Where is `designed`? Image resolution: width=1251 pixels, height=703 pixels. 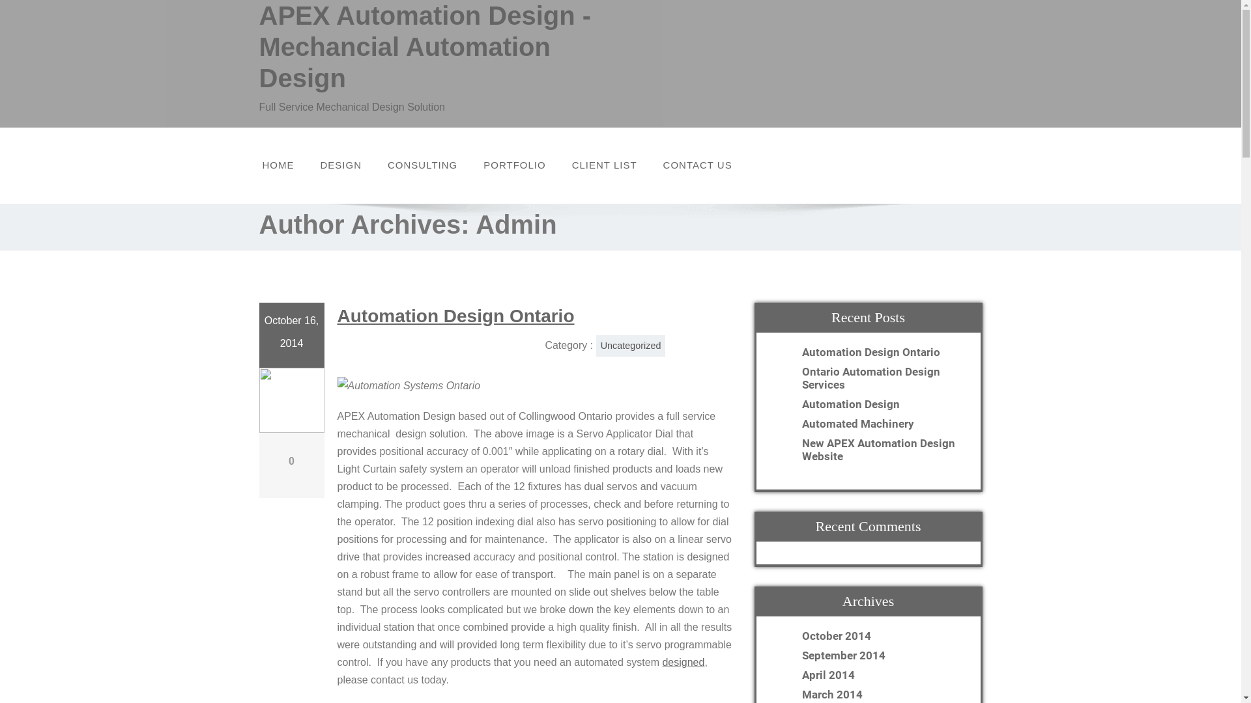 designed is located at coordinates (683, 663).